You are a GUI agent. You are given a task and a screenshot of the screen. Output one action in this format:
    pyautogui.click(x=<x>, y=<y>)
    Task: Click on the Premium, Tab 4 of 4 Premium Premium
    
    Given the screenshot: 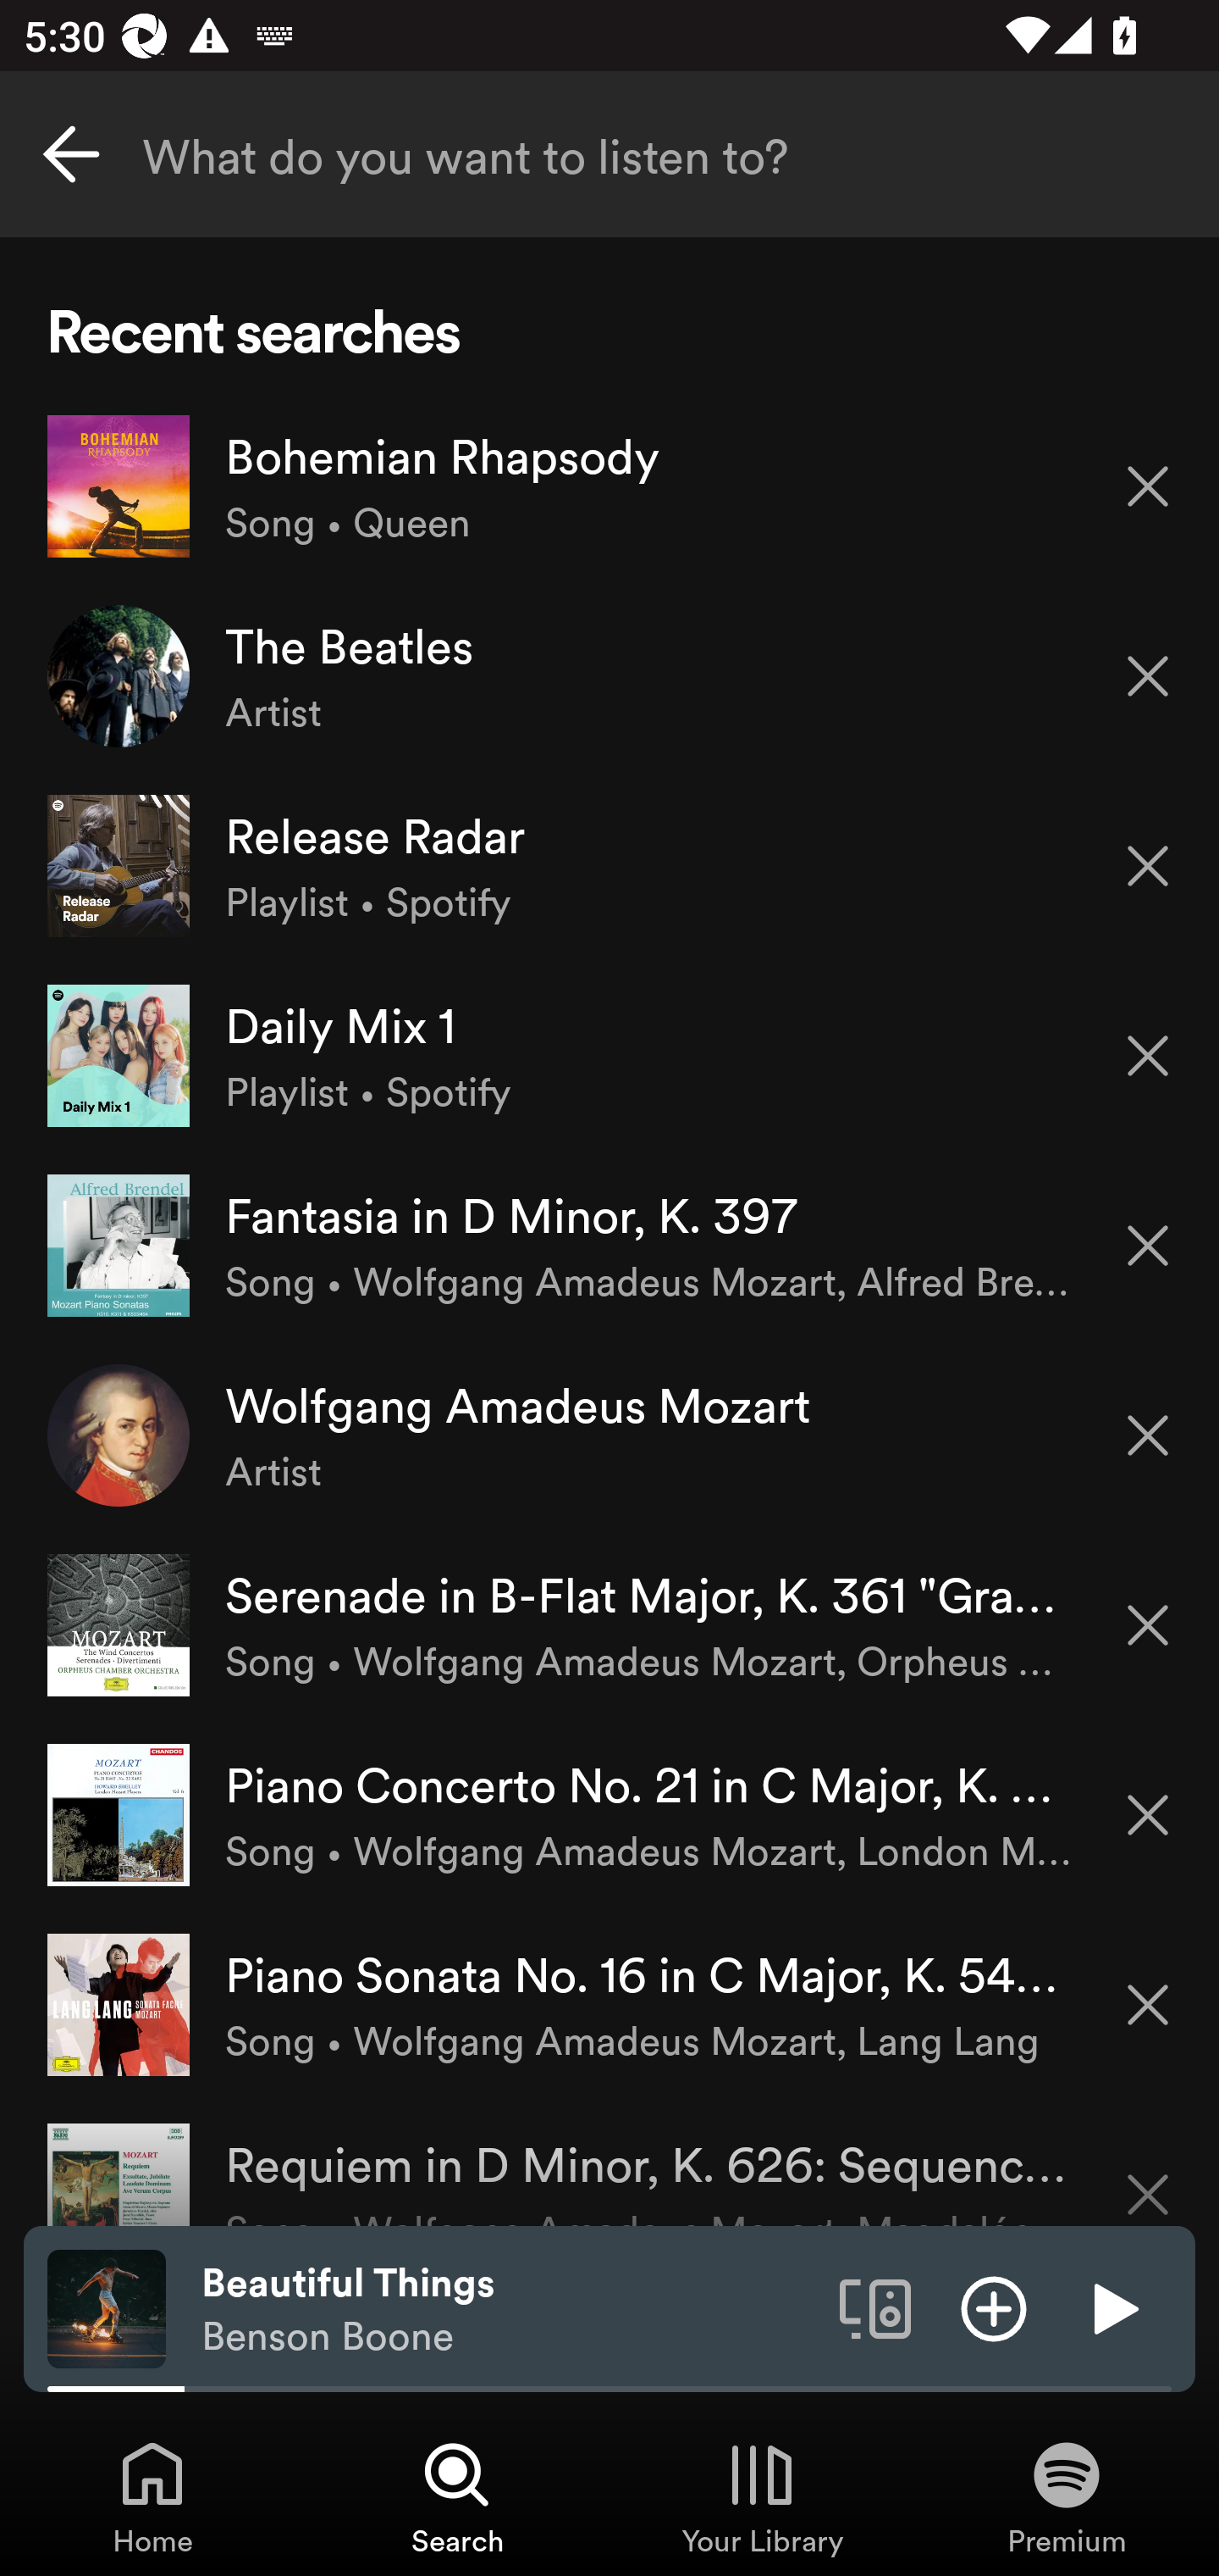 What is the action you would take?
    pyautogui.click(x=1067, y=2496)
    